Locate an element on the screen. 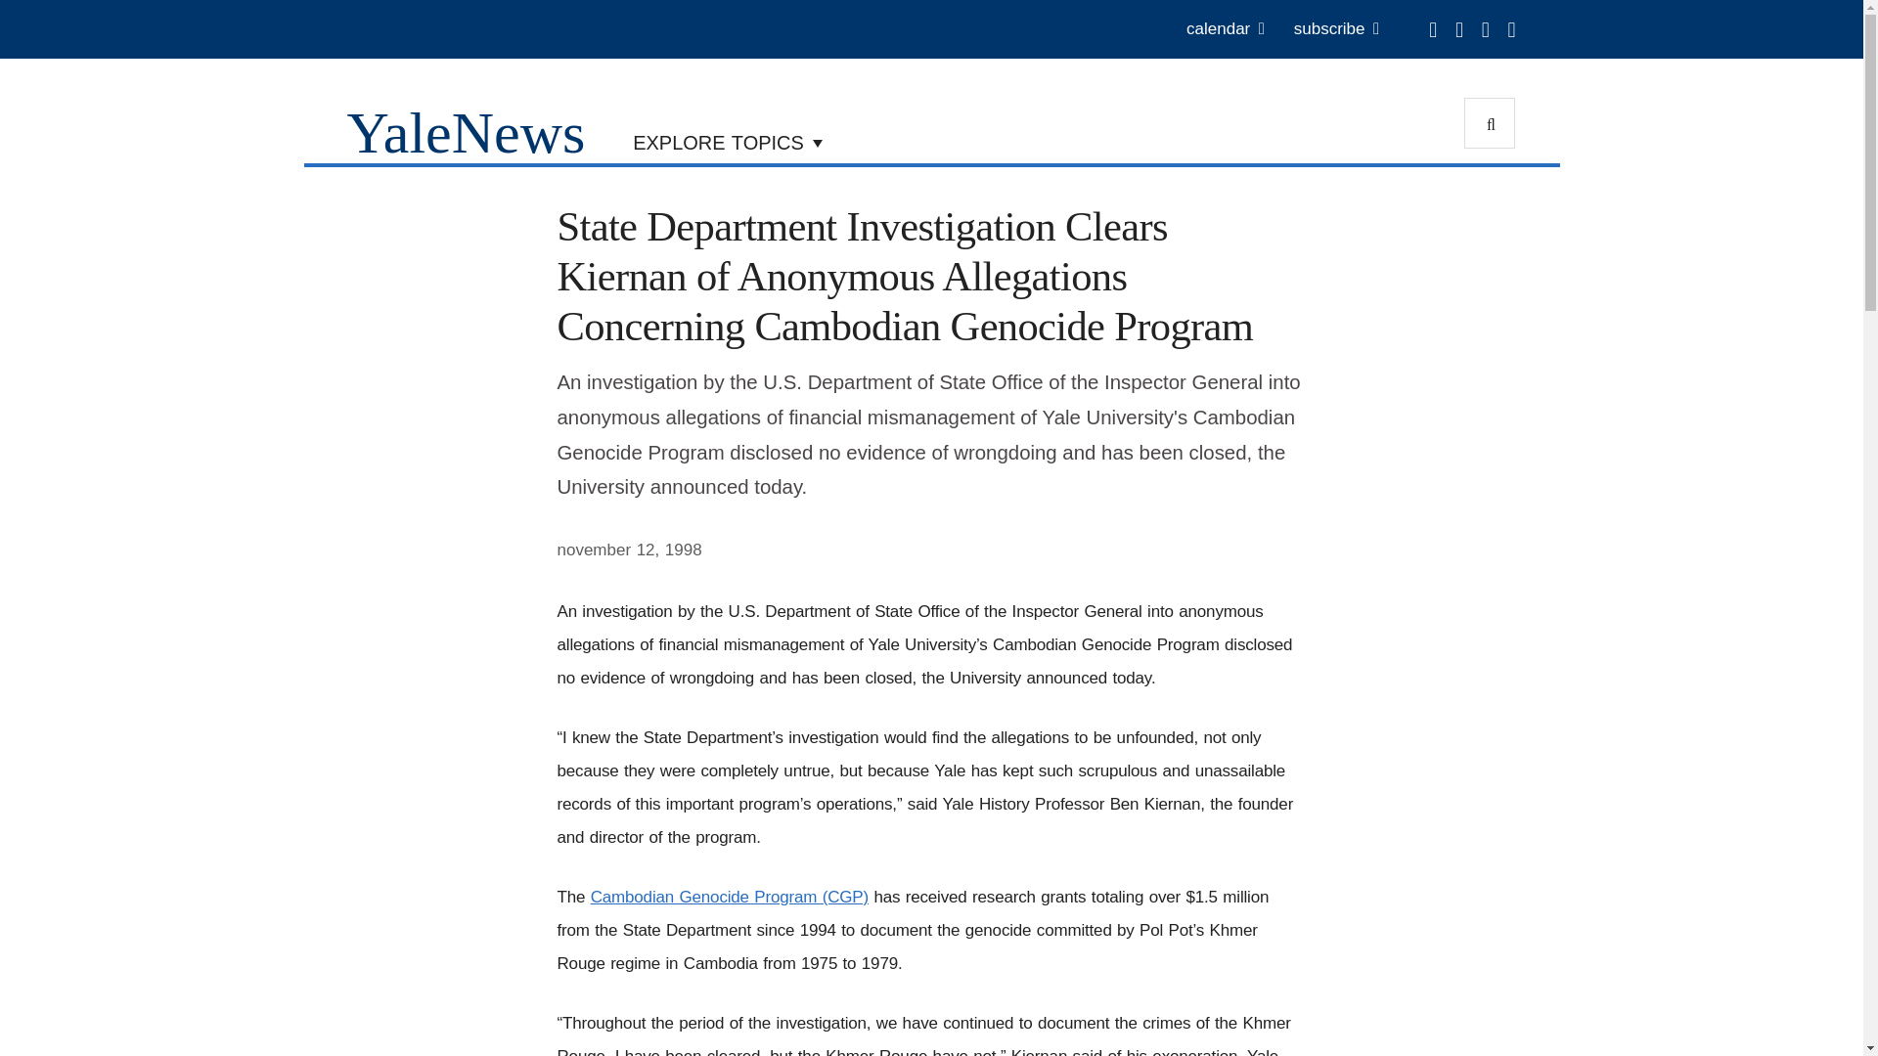 Image resolution: width=1878 pixels, height=1056 pixels. Apply is located at coordinates (1490, 123).